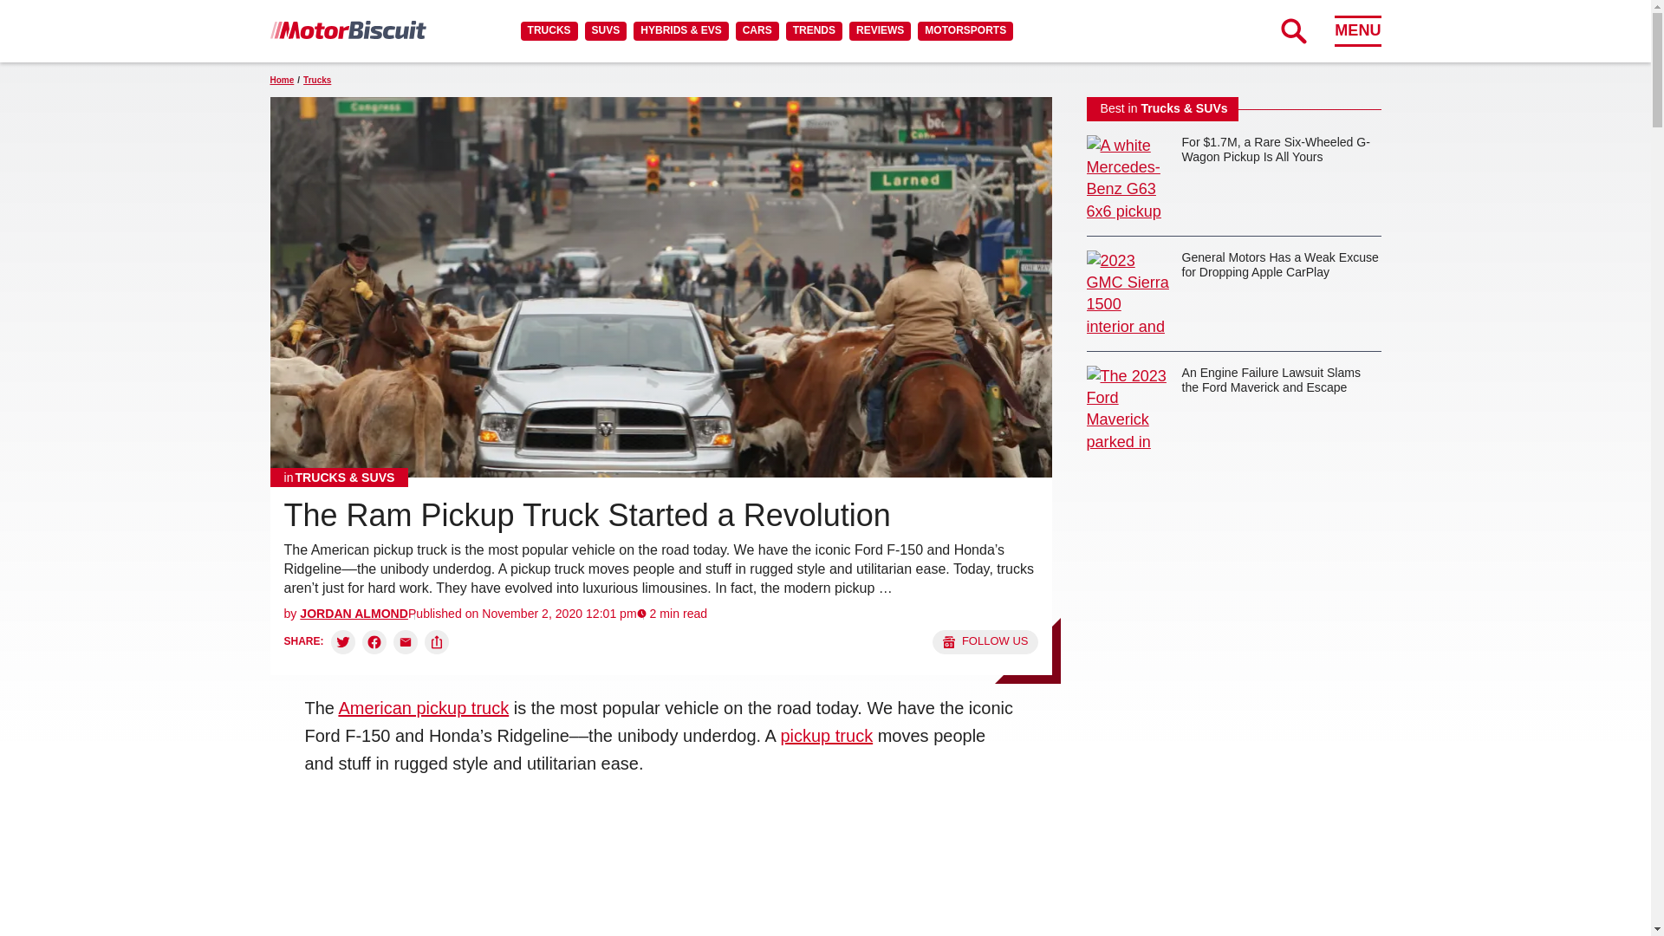 The height and width of the screenshot is (936, 1664). What do you see at coordinates (549, 30) in the screenshot?
I see `TRUCKS` at bounding box center [549, 30].